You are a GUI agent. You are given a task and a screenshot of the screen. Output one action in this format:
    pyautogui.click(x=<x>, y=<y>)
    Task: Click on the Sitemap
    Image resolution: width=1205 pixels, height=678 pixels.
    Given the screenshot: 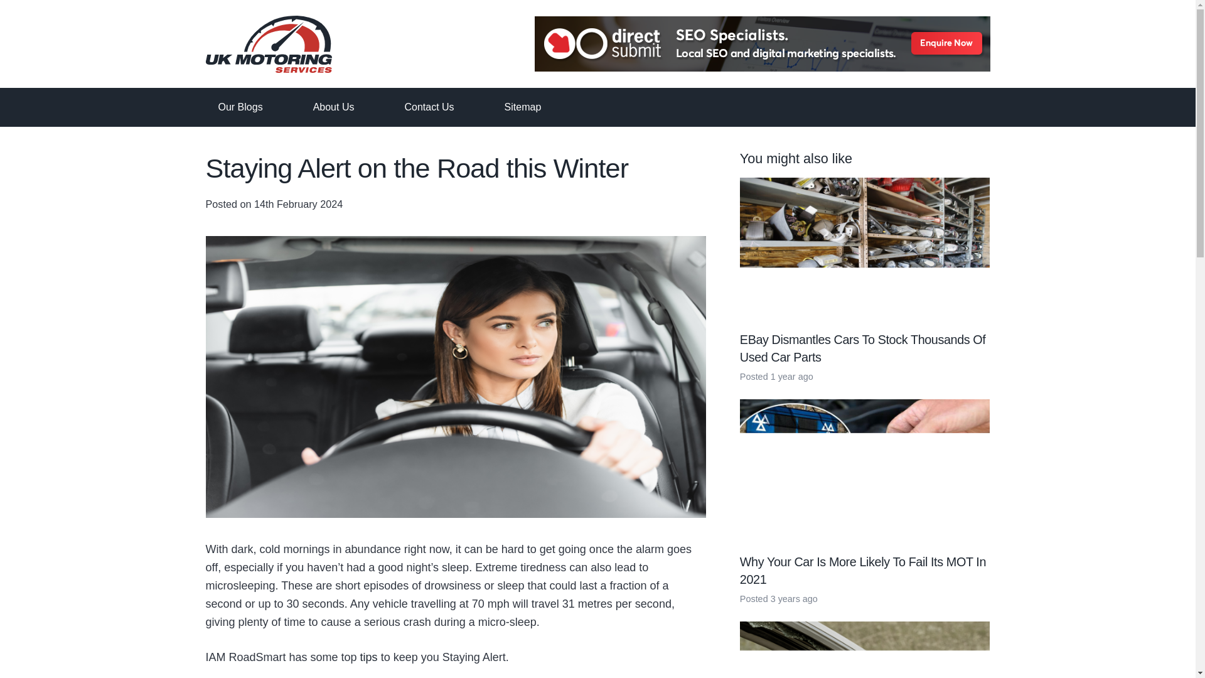 What is the action you would take?
    pyautogui.click(x=523, y=107)
    